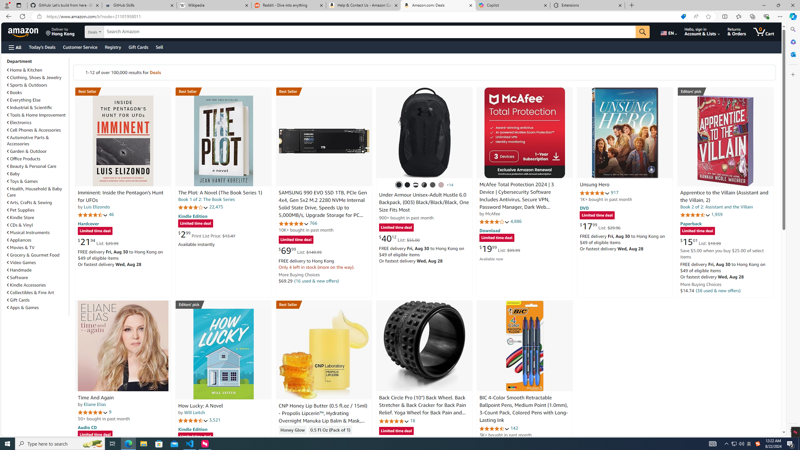 This screenshot has height=450, width=800. What do you see at coordinates (614, 192) in the screenshot?
I see `917` at bounding box center [614, 192].